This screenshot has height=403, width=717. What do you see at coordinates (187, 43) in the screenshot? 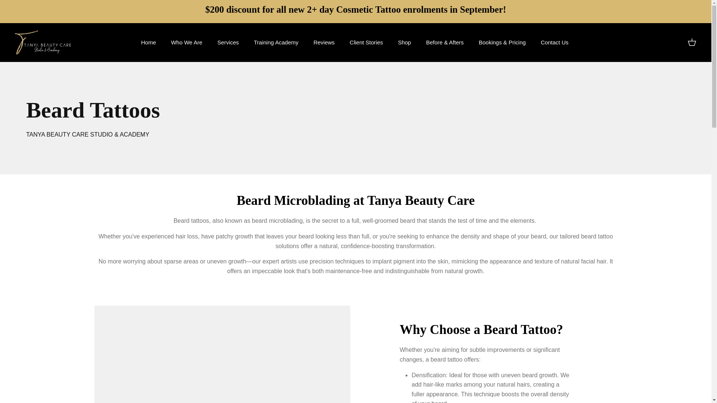
I see `Who We Are` at bounding box center [187, 43].